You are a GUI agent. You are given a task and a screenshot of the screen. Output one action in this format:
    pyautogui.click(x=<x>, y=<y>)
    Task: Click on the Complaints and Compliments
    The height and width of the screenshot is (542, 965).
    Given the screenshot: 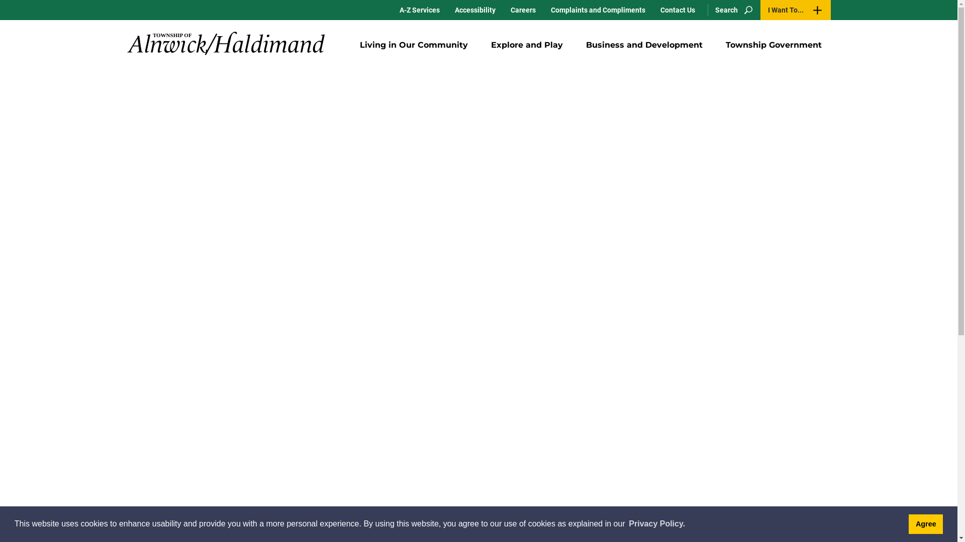 What is the action you would take?
    pyautogui.click(x=598, y=10)
    